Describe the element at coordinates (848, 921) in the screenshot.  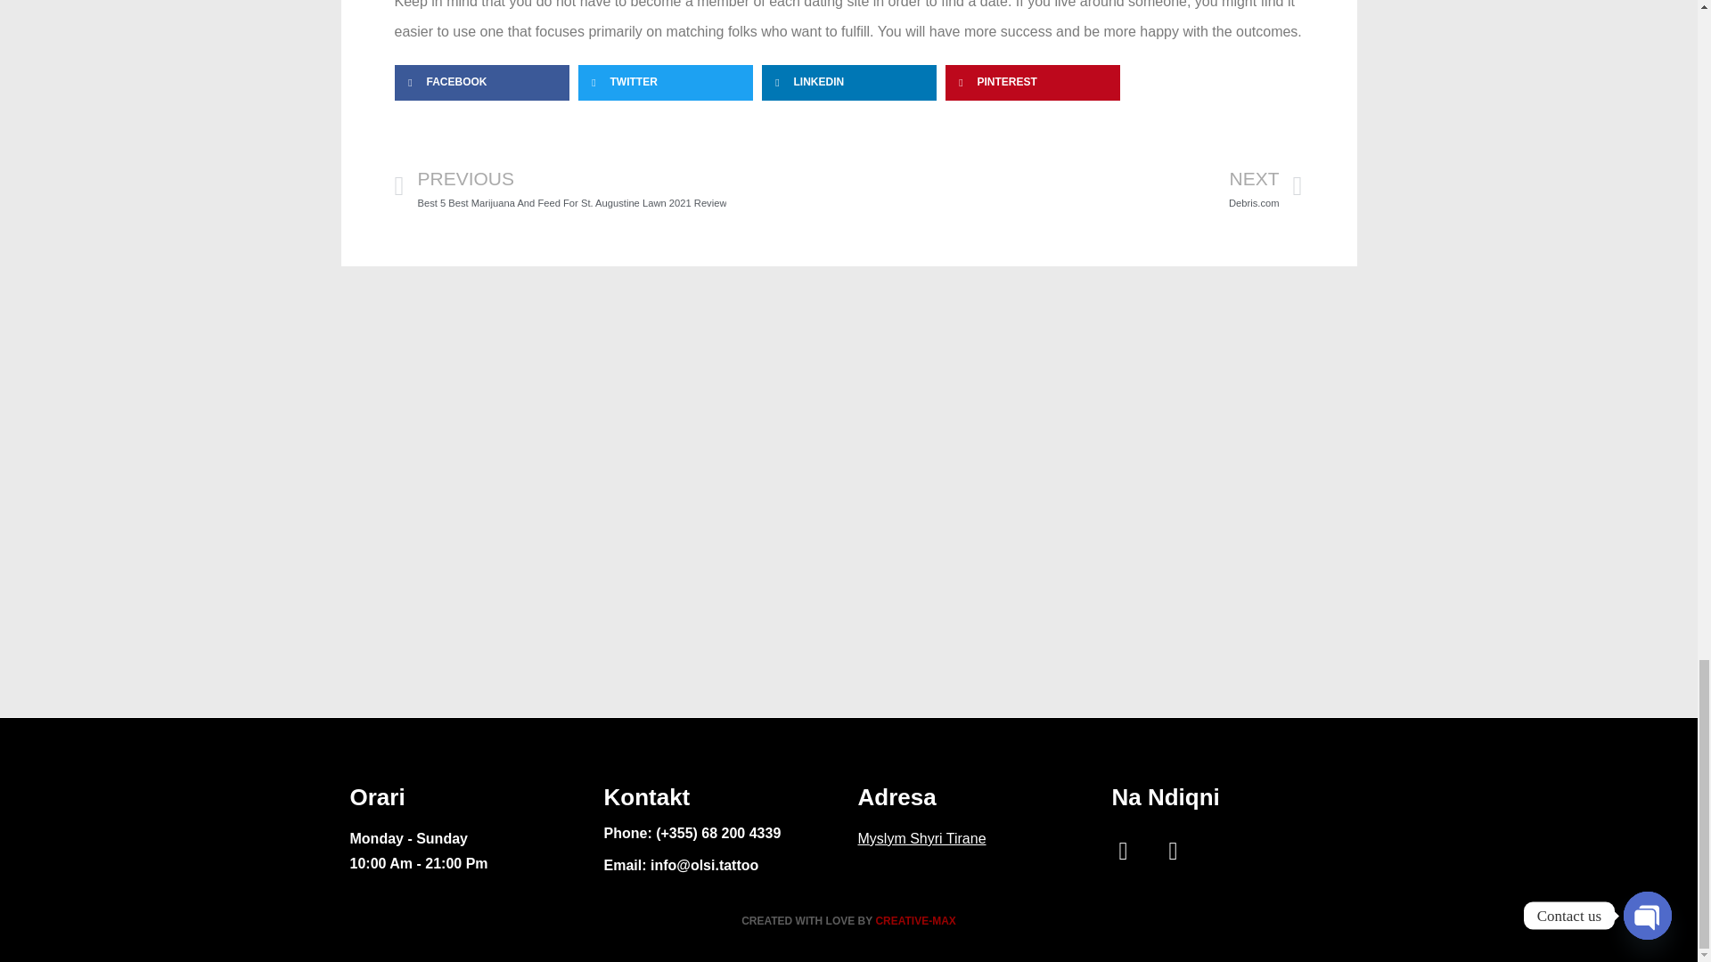
I see `CREATED WITH LOVE BY CREATIVE-MAX` at that location.